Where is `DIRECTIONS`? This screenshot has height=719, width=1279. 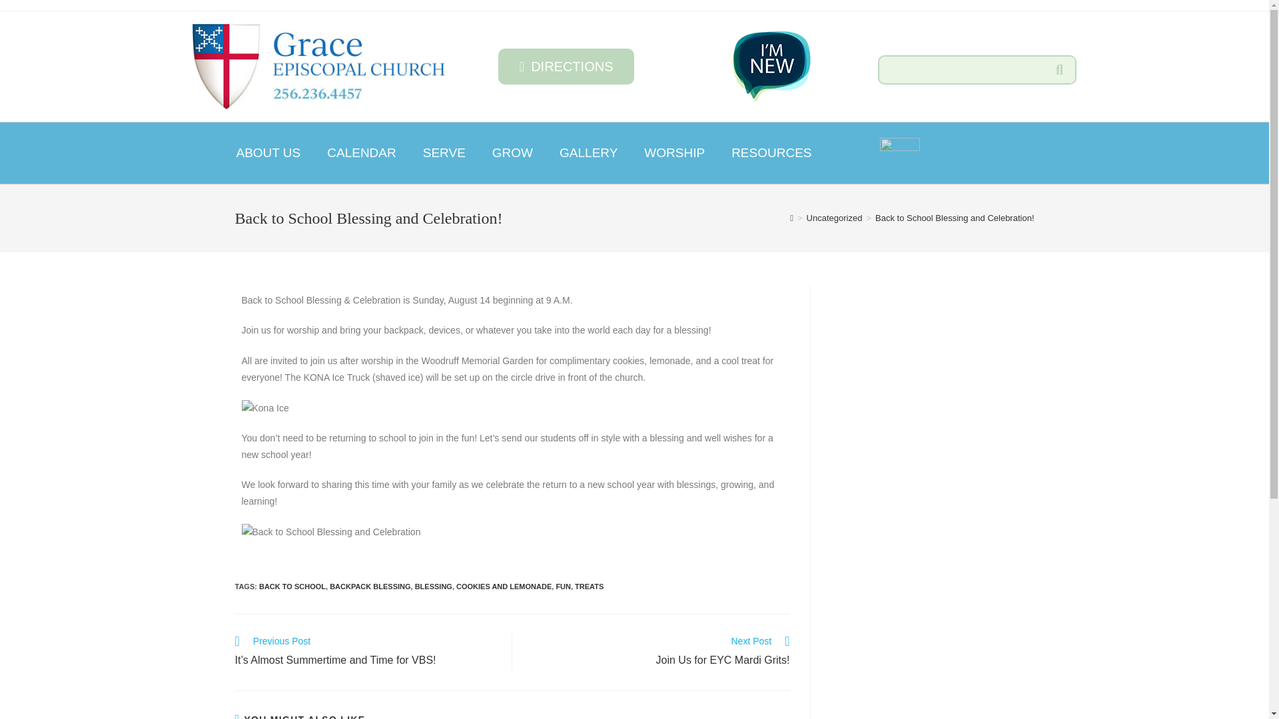 DIRECTIONS is located at coordinates (566, 67).